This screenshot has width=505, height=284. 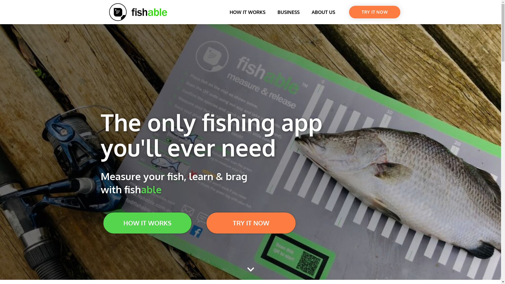 What do you see at coordinates (289, 12) in the screenshot?
I see `BUSINESS` at bounding box center [289, 12].